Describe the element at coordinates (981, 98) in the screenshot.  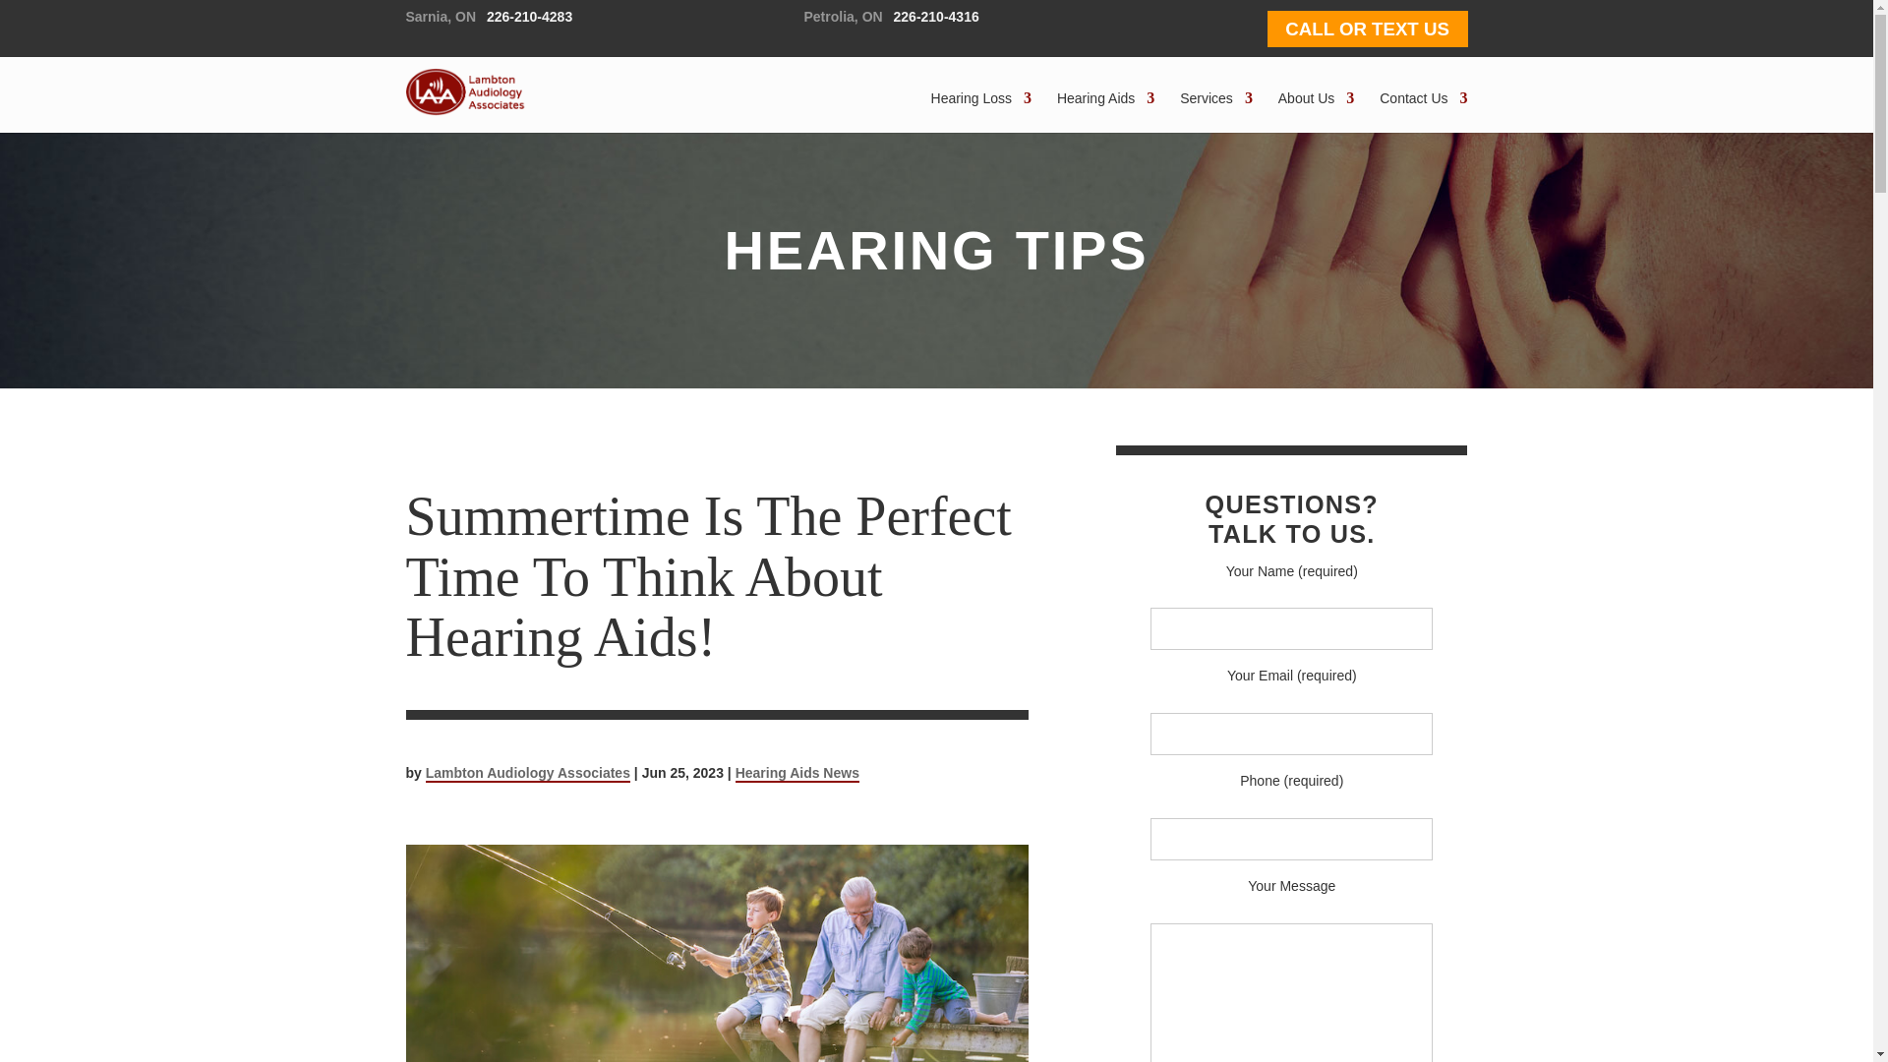
I see `Hearing Loss` at that location.